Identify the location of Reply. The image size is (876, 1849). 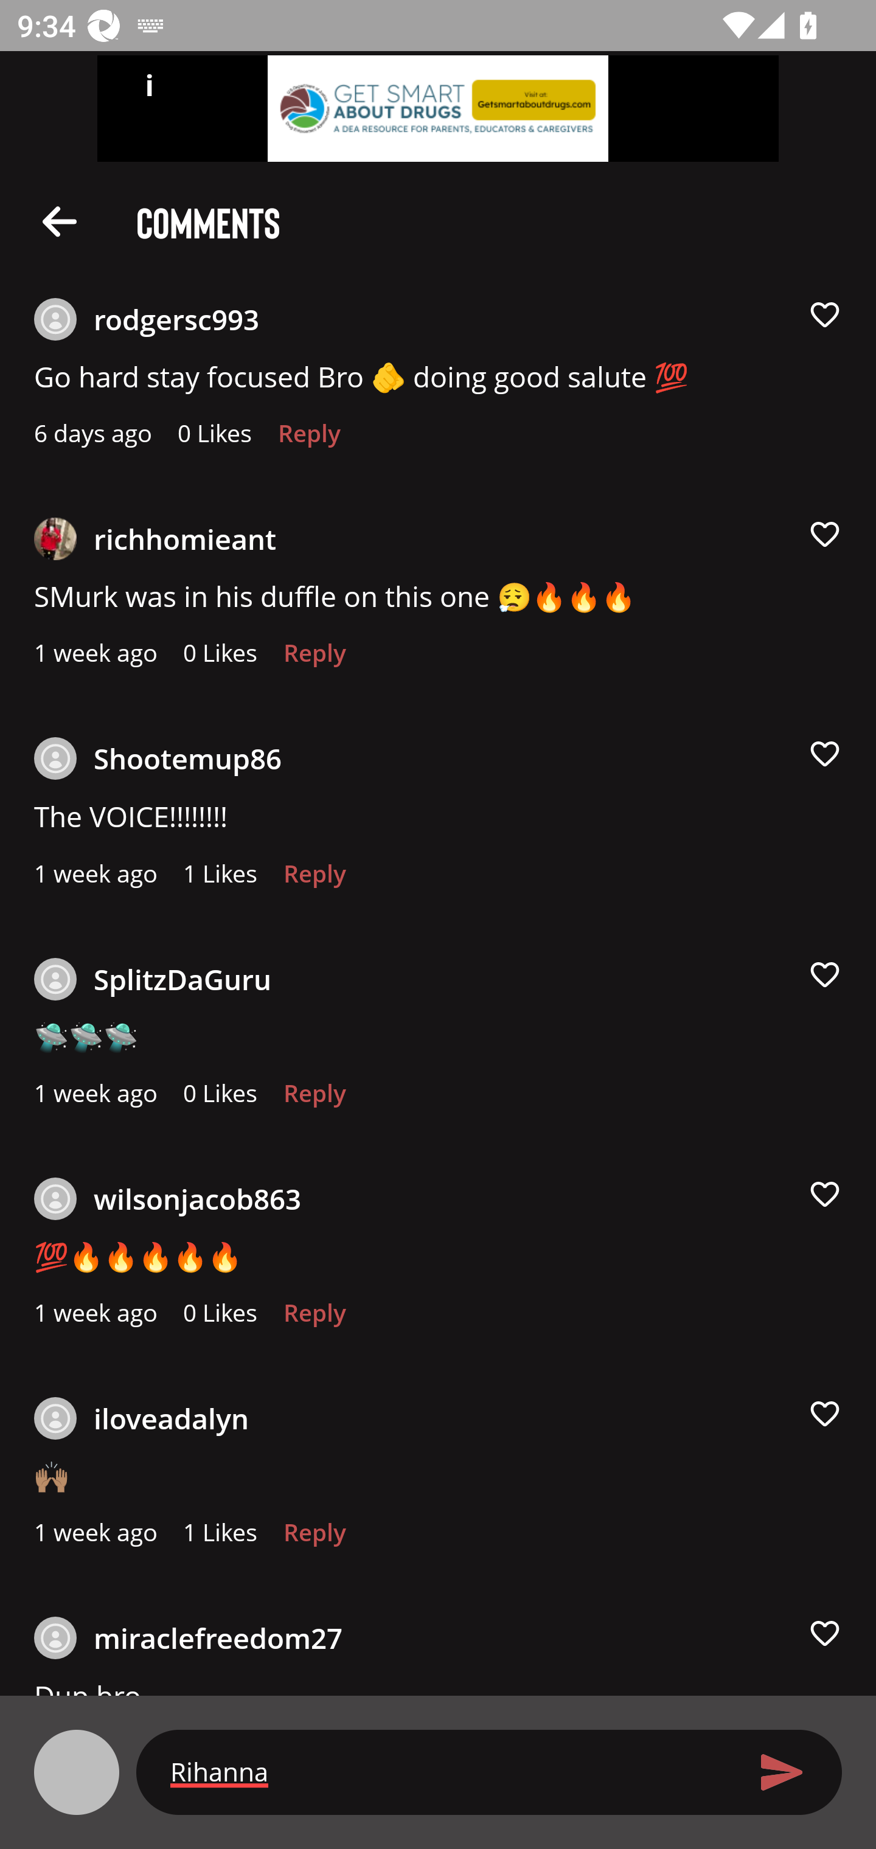
(314, 1098).